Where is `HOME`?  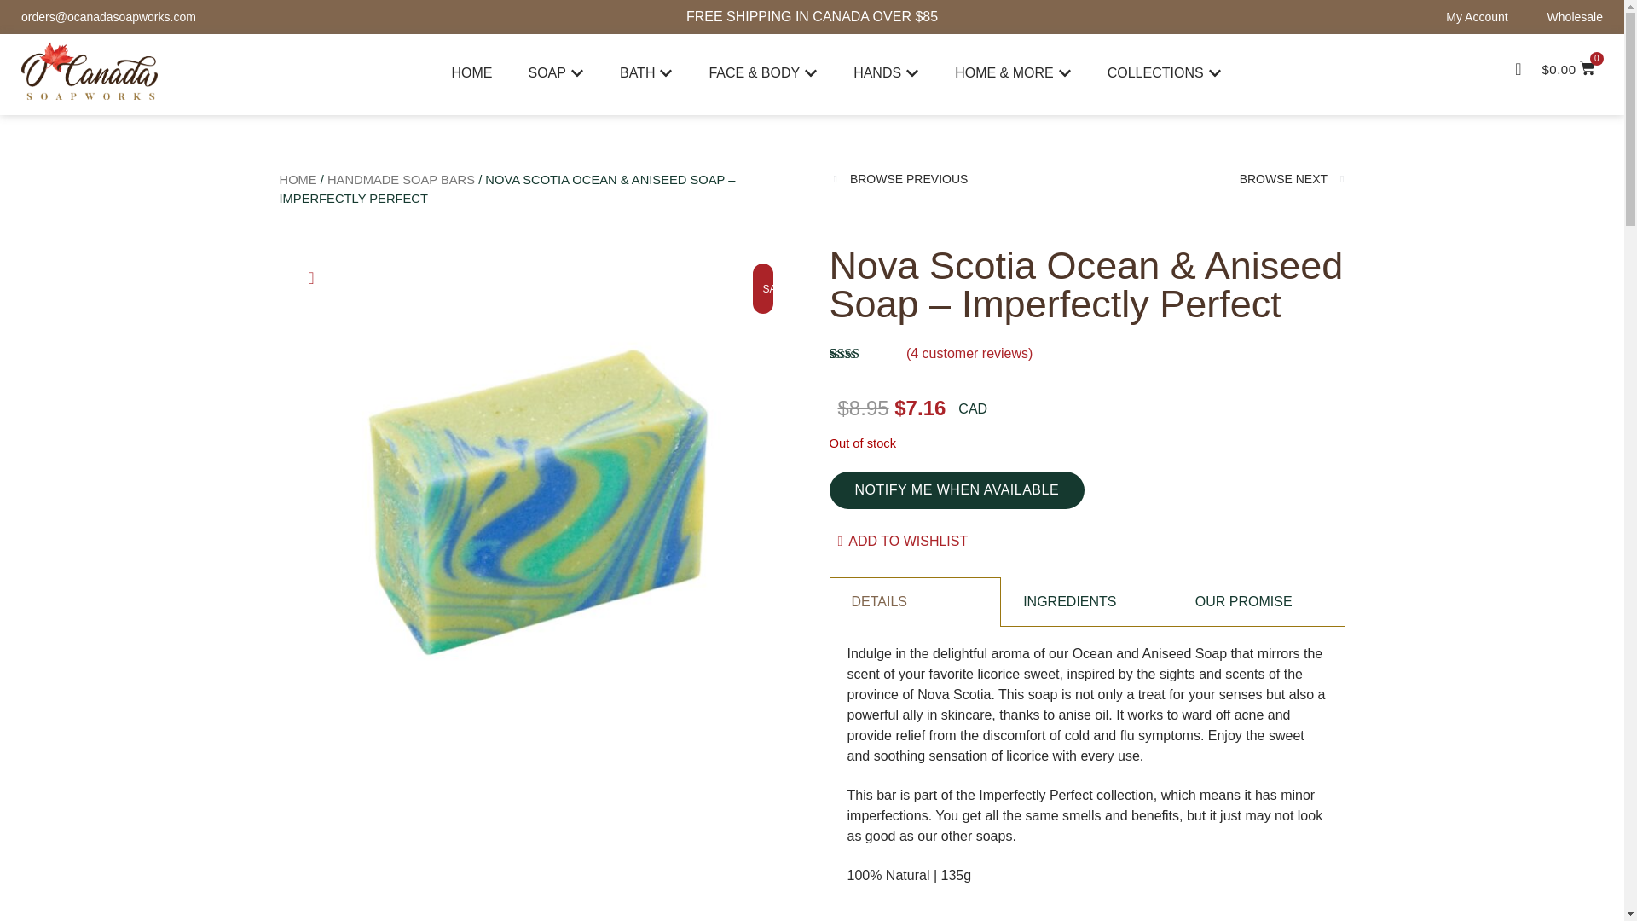 HOME is located at coordinates (471, 73).